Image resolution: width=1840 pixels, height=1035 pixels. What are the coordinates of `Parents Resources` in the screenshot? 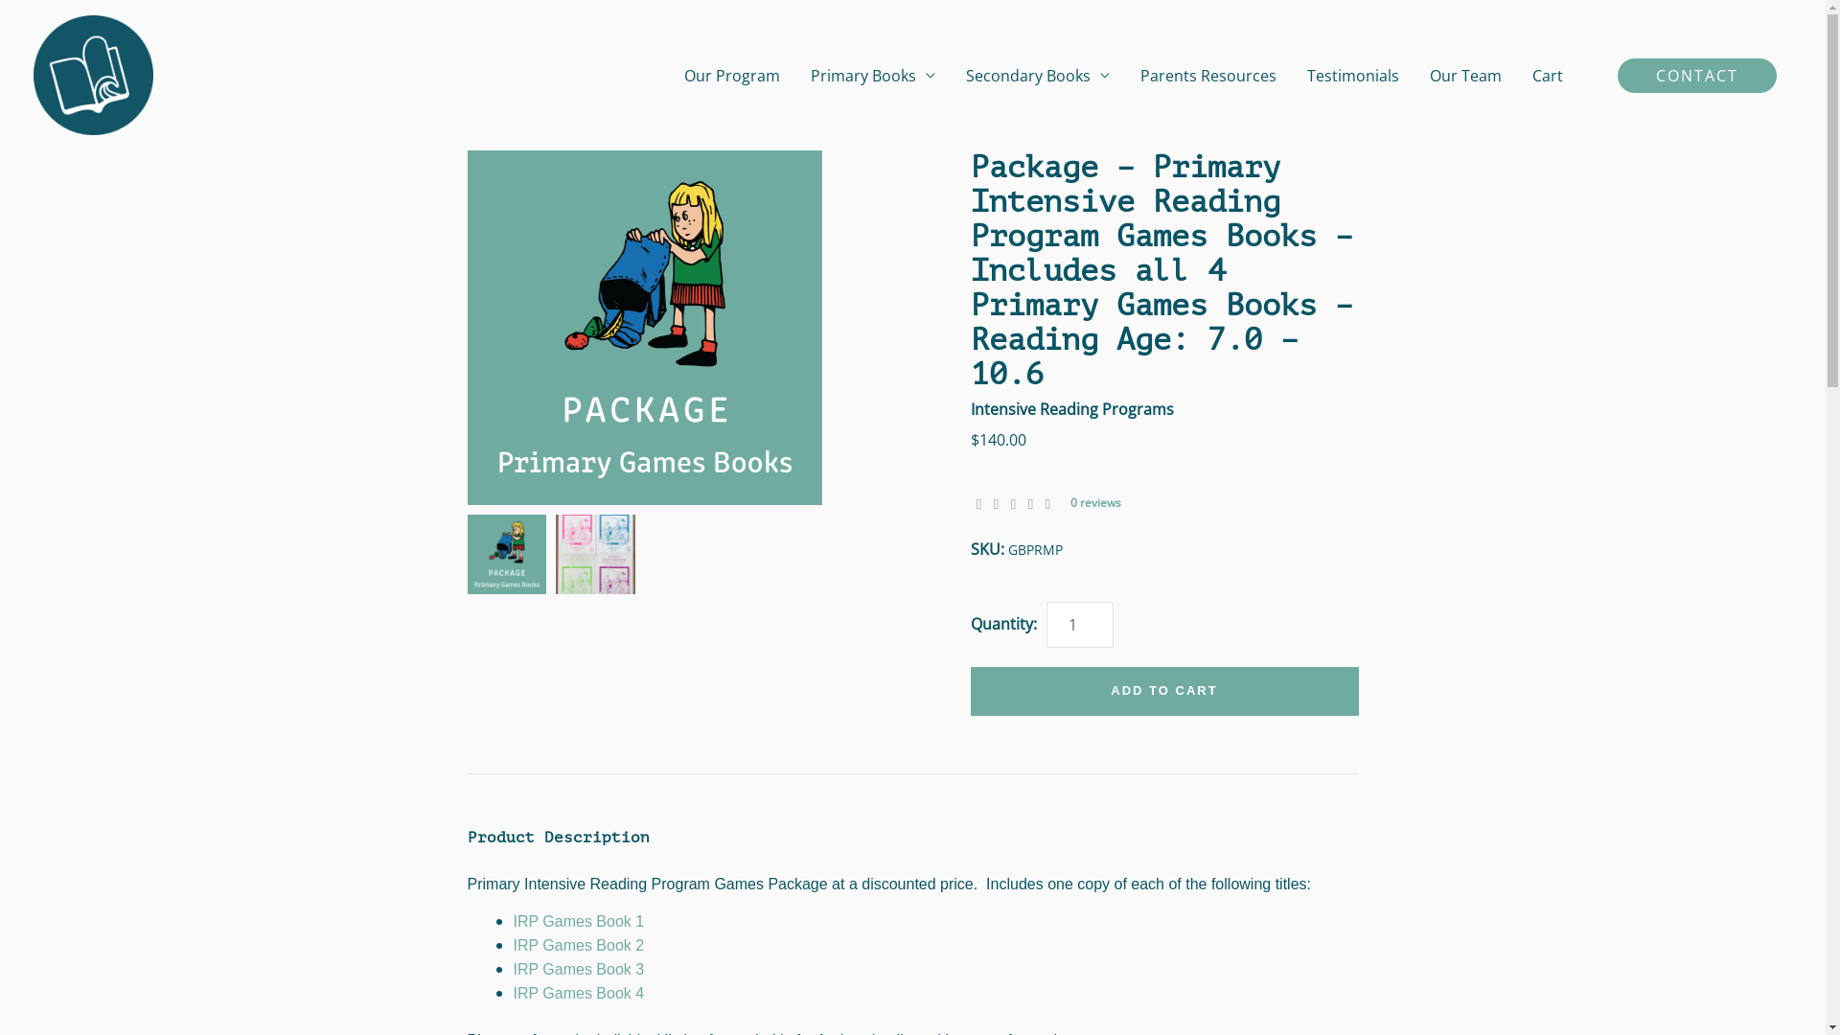 It's located at (1208, 75).